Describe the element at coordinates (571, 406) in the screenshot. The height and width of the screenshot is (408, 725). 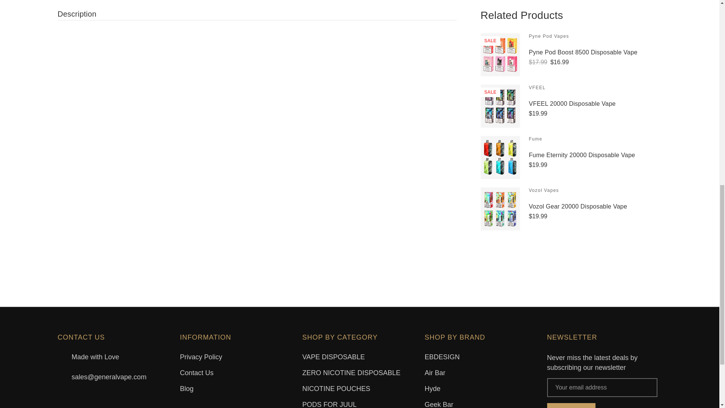
I see `Subscribe` at that location.